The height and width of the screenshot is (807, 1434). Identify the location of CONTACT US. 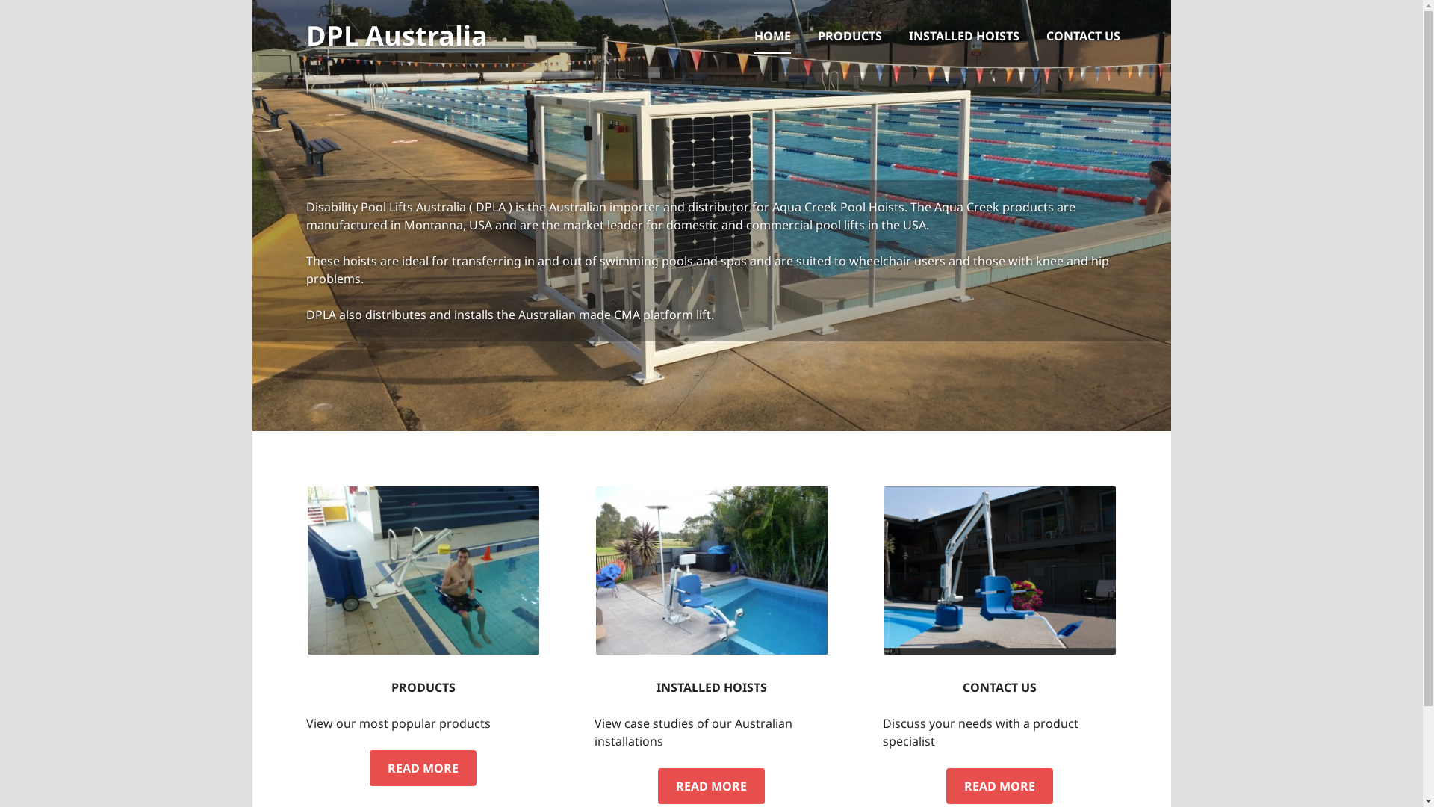
(999, 687).